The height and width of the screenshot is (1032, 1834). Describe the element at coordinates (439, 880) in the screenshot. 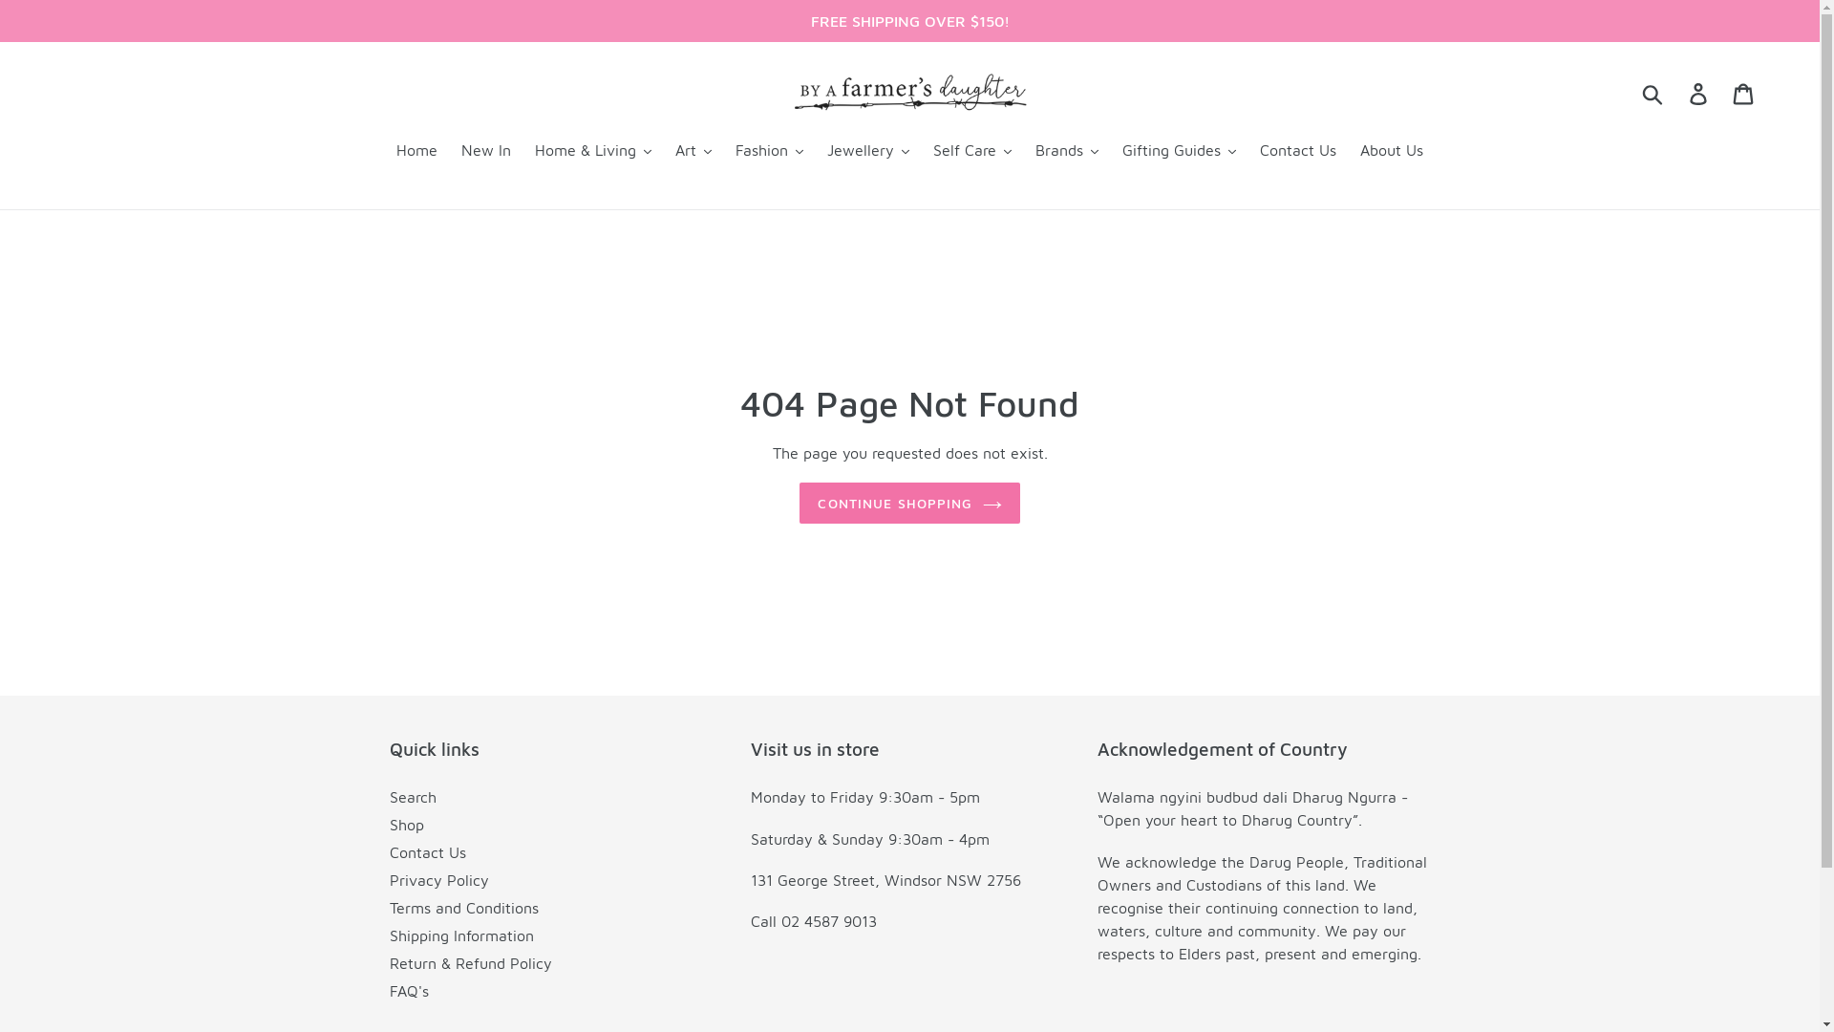

I see `Privacy Policy` at that location.